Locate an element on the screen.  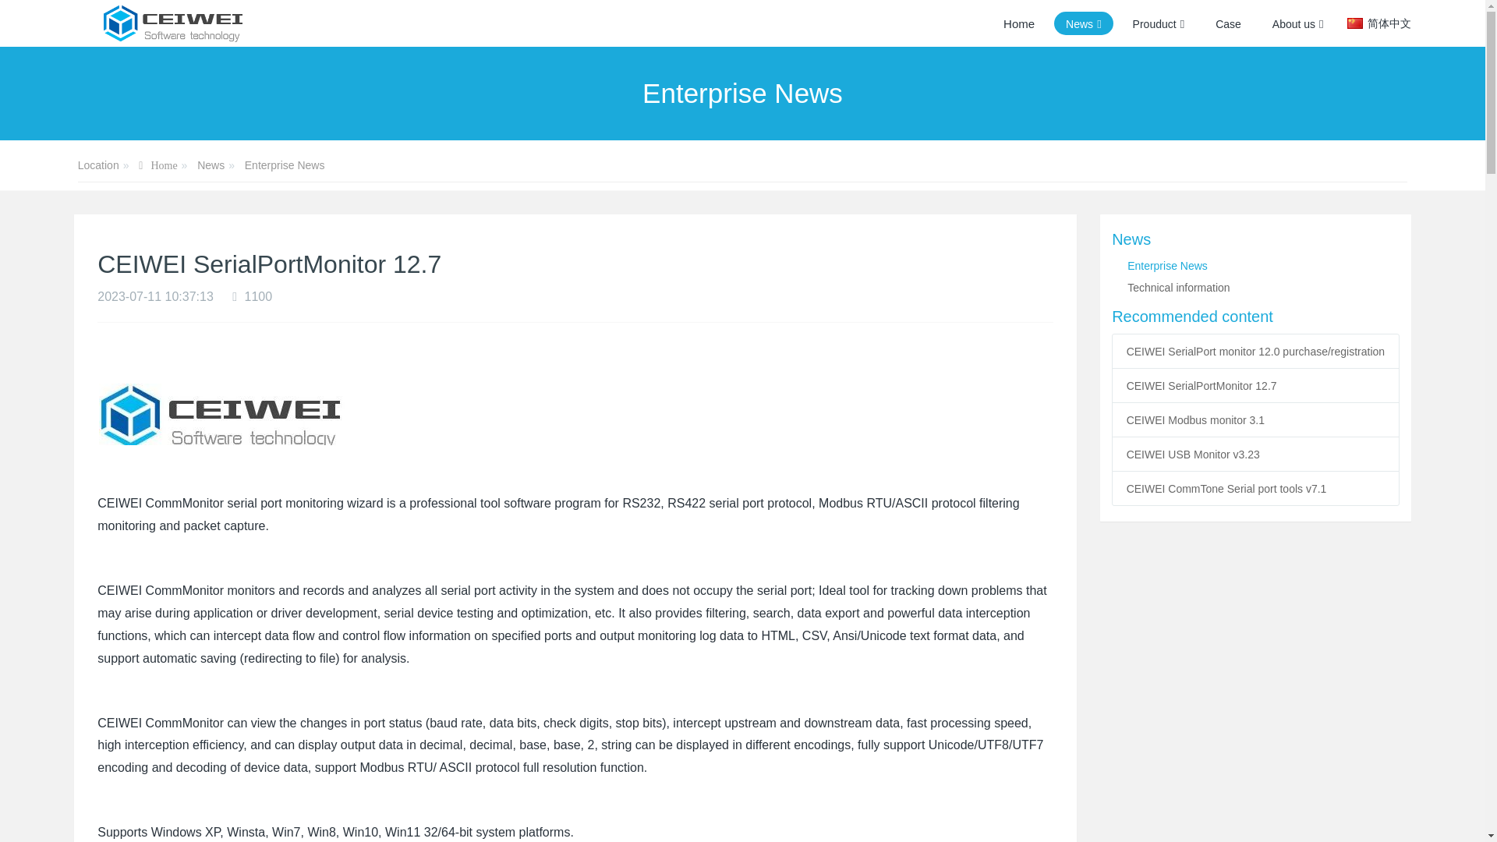
Home is located at coordinates (157, 166).